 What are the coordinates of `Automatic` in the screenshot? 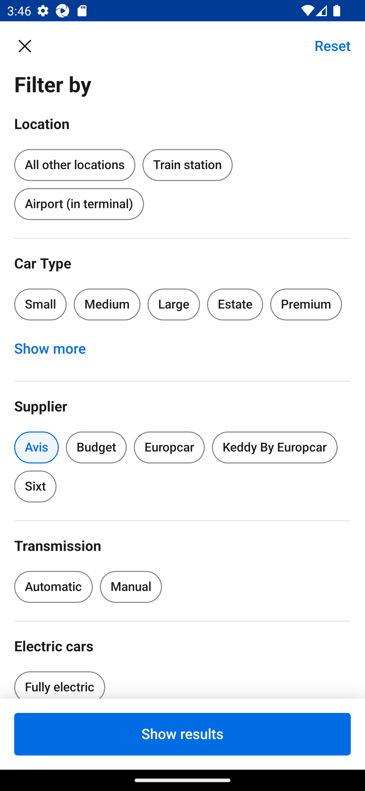 It's located at (53, 587).